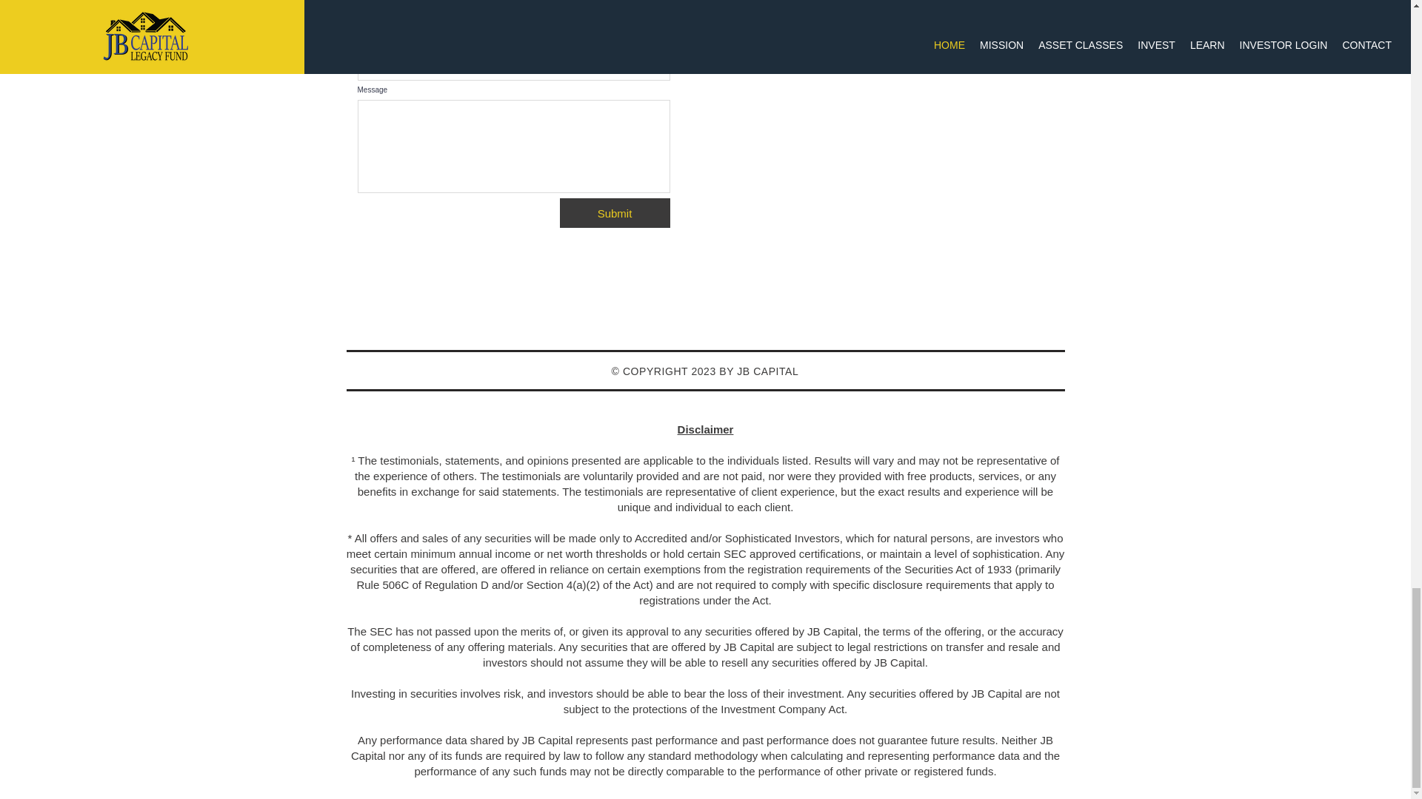 The image size is (1422, 799). I want to click on Submit, so click(615, 212).